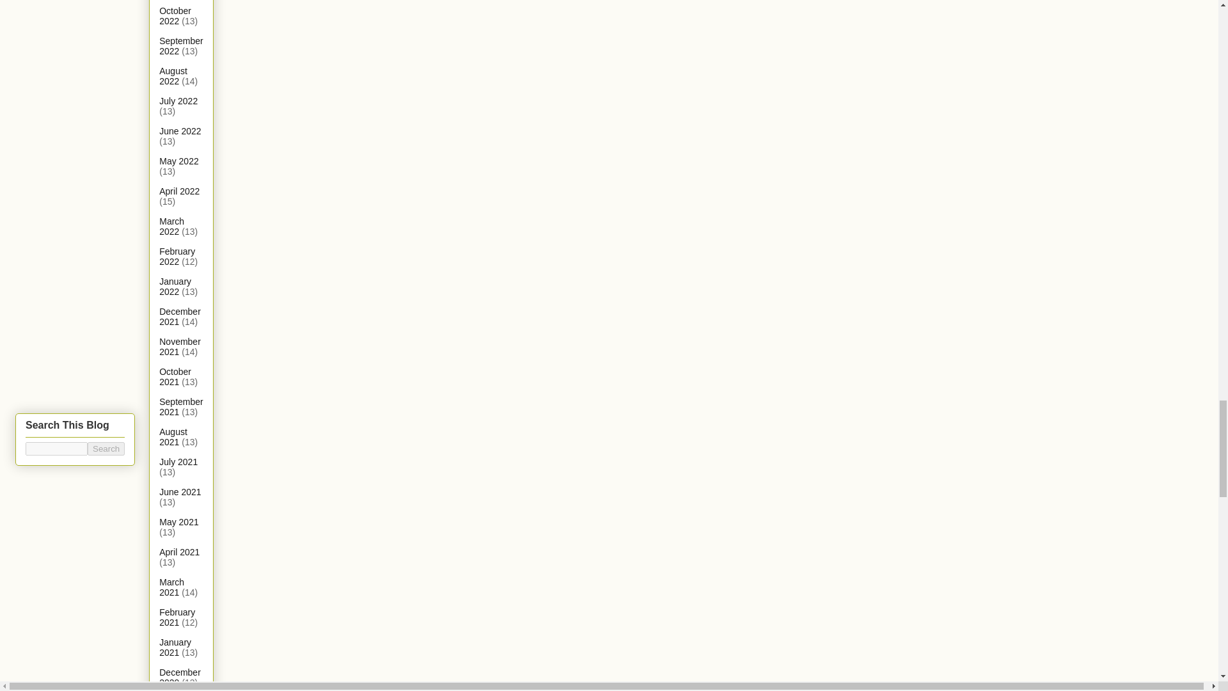  What do you see at coordinates (106, 449) in the screenshot?
I see `search` at bounding box center [106, 449].